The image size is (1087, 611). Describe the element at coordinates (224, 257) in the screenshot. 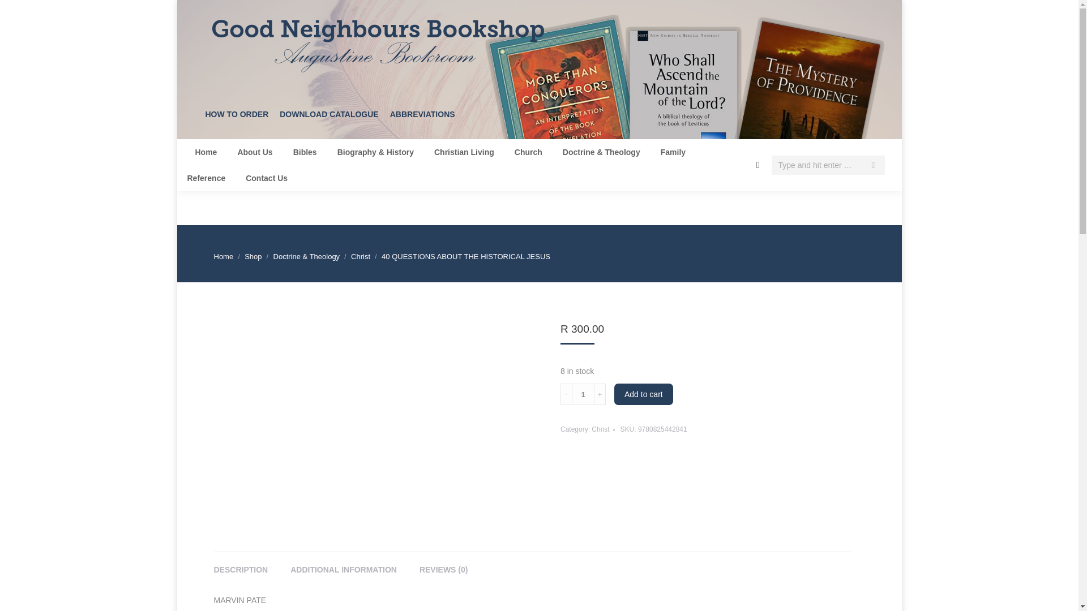

I see `Home` at that location.